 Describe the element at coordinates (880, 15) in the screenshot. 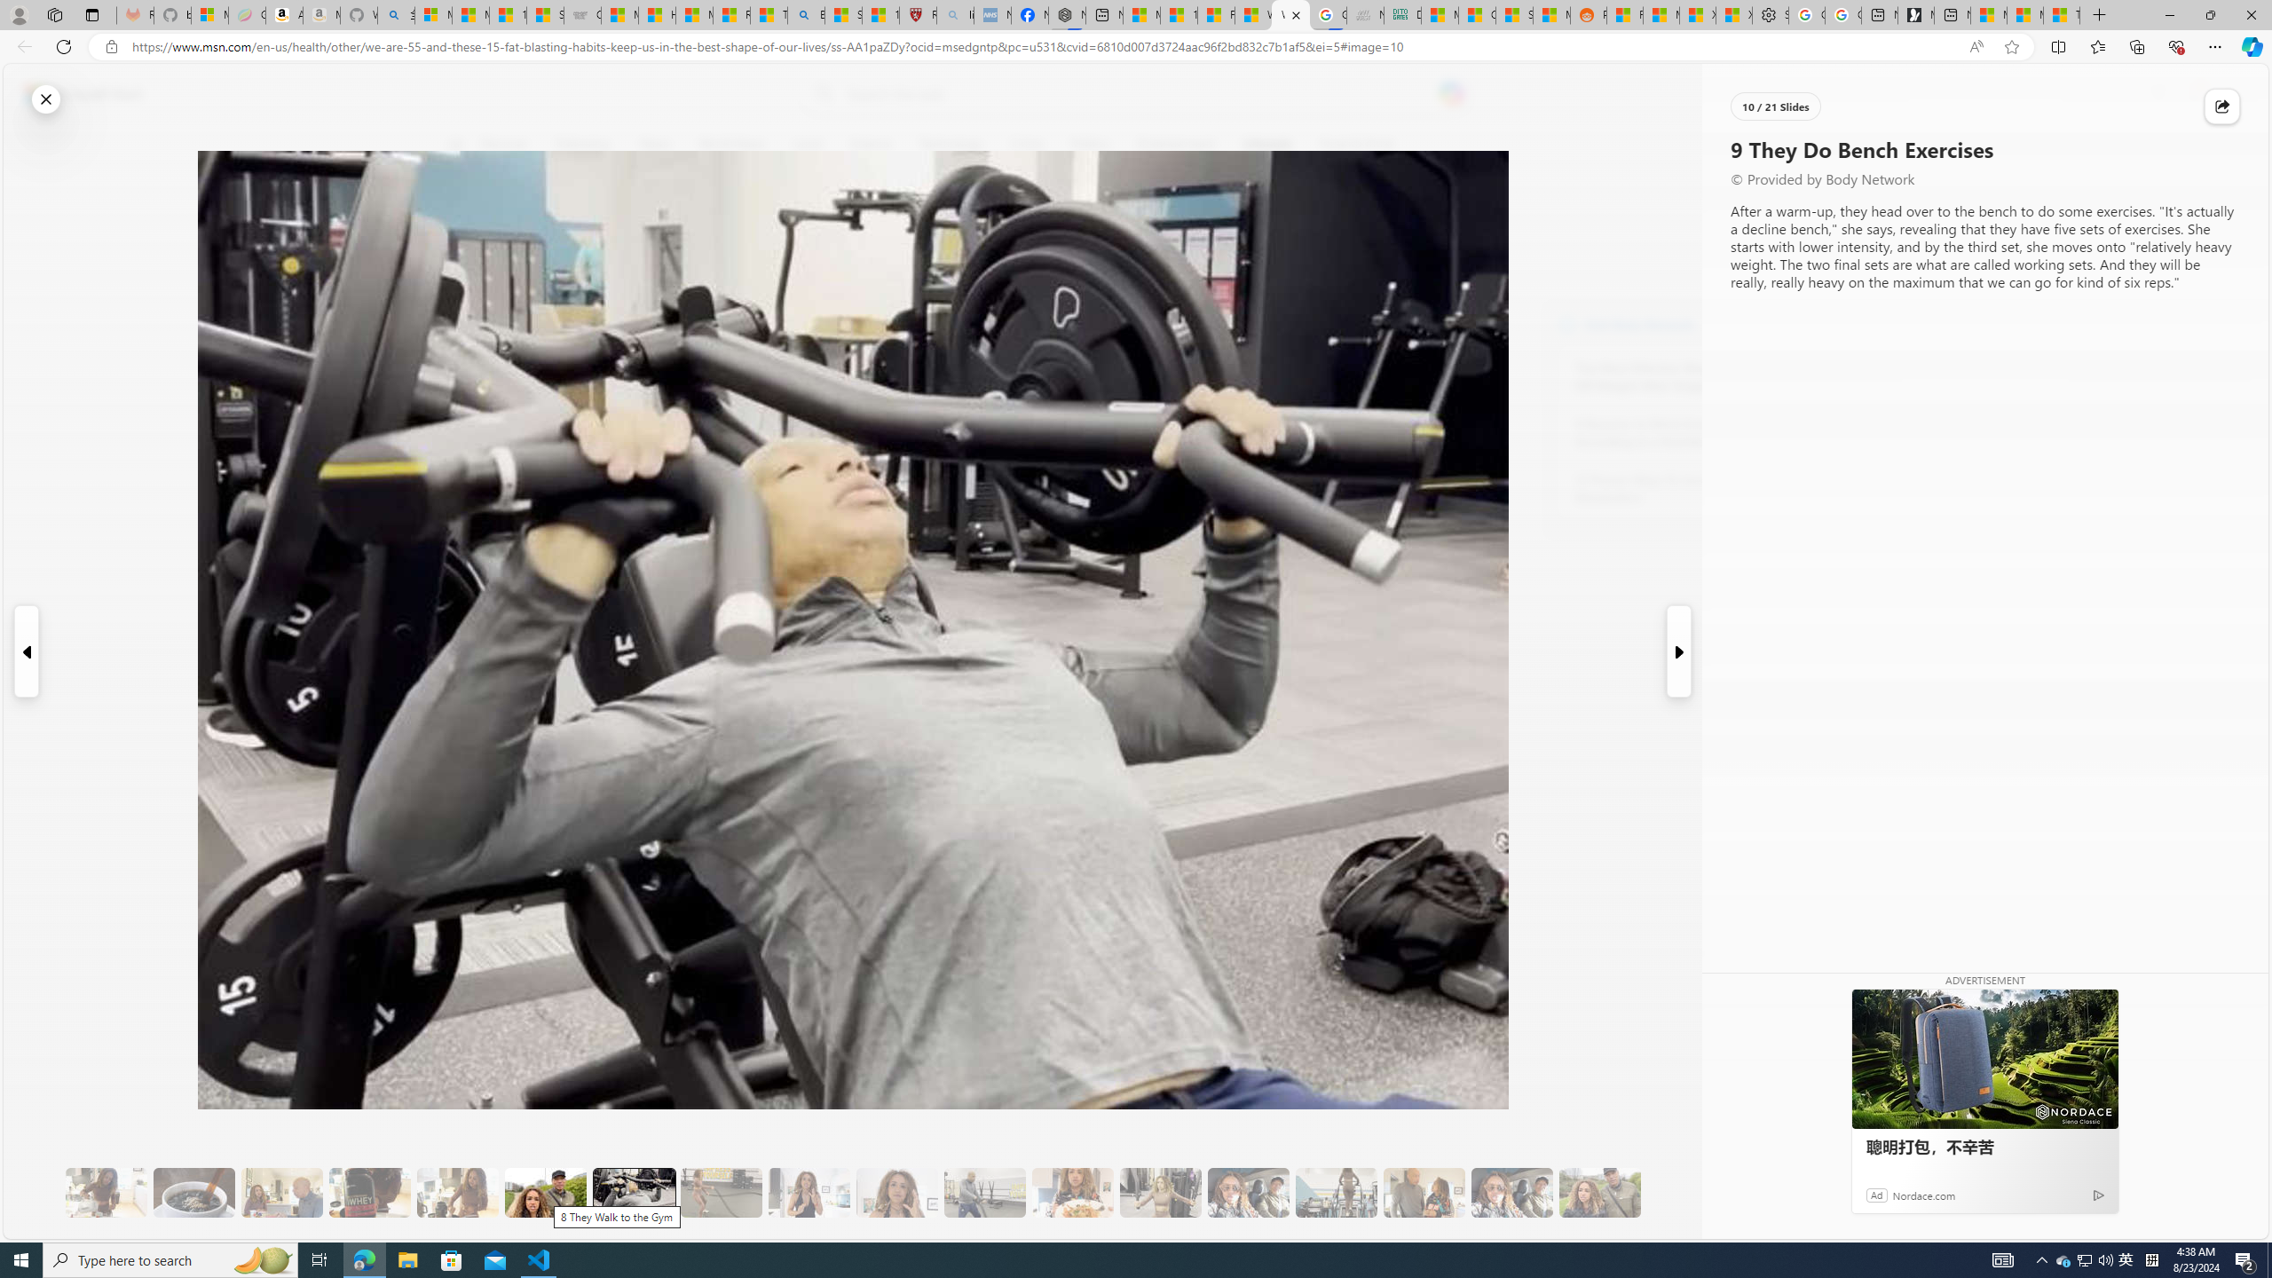

I see `12 Popular Science Lies that Must be Corrected` at that location.